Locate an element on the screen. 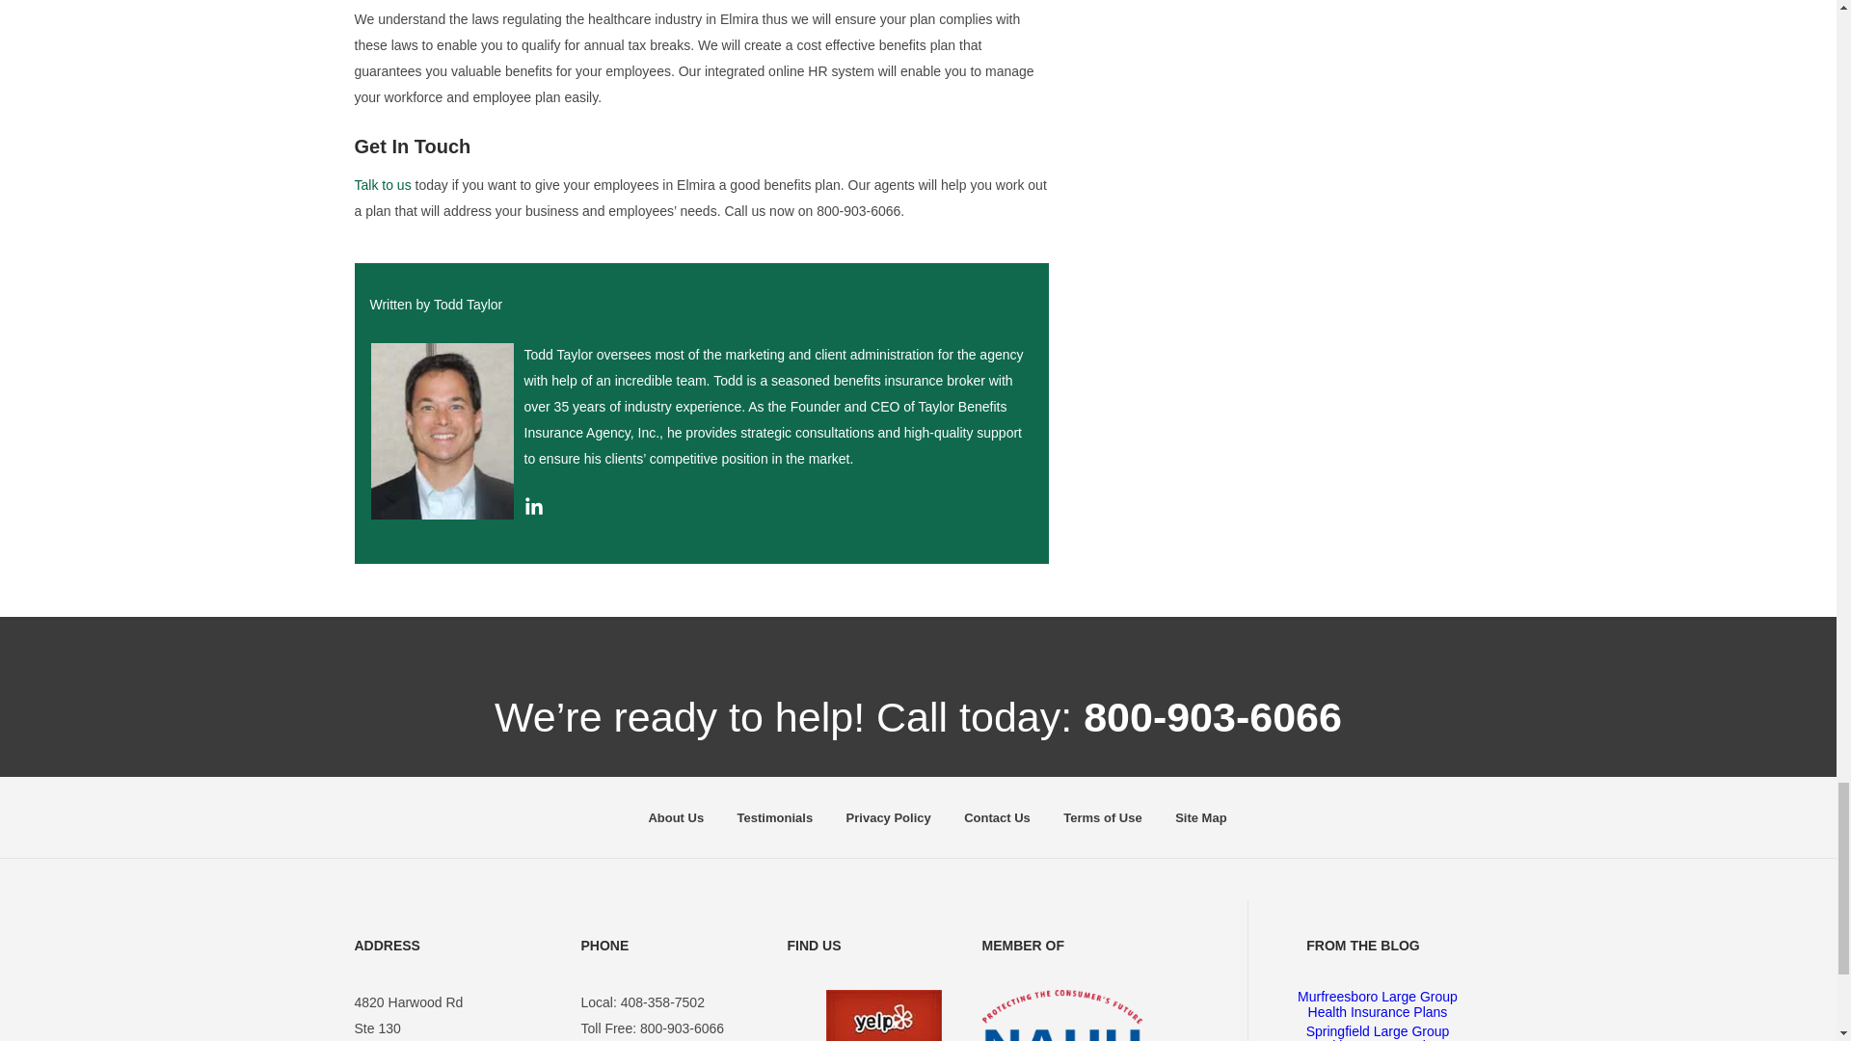 The image size is (1851, 1041). Talk to us is located at coordinates (383, 184).